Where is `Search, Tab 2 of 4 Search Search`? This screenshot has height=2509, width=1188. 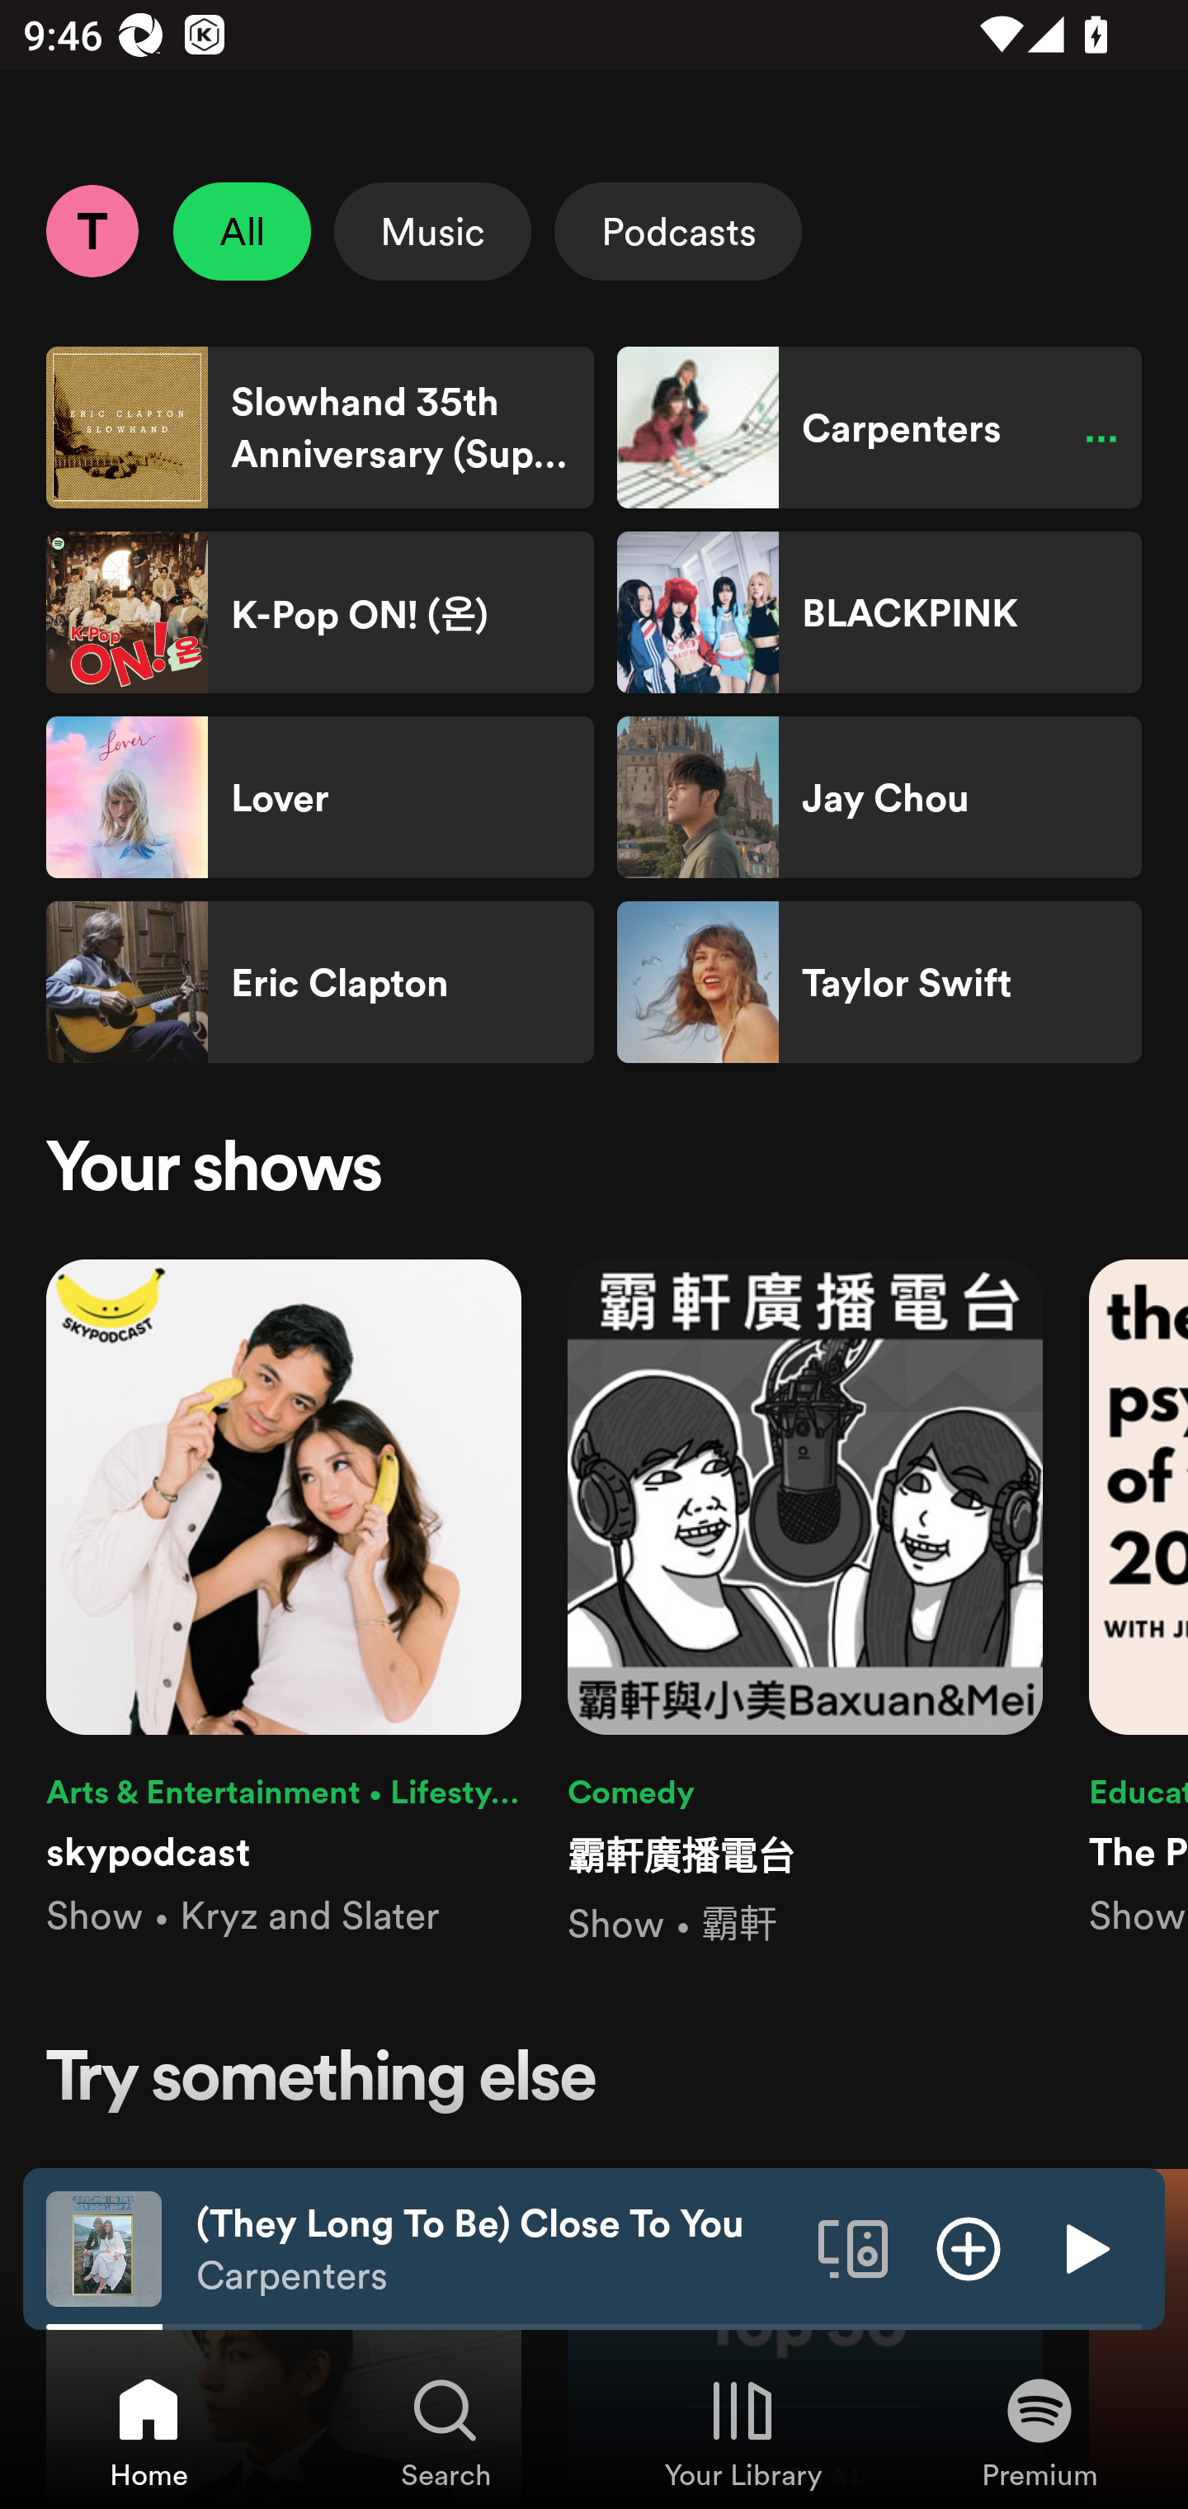
Search, Tab 2 of 4 Search Search is located at coordinates (445, 2431).